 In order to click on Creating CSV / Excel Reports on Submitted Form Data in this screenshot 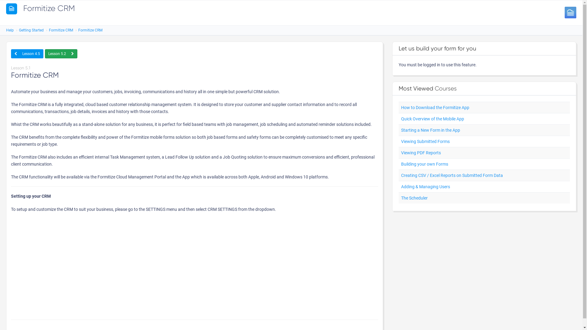, I will do `click(452, 175)`.